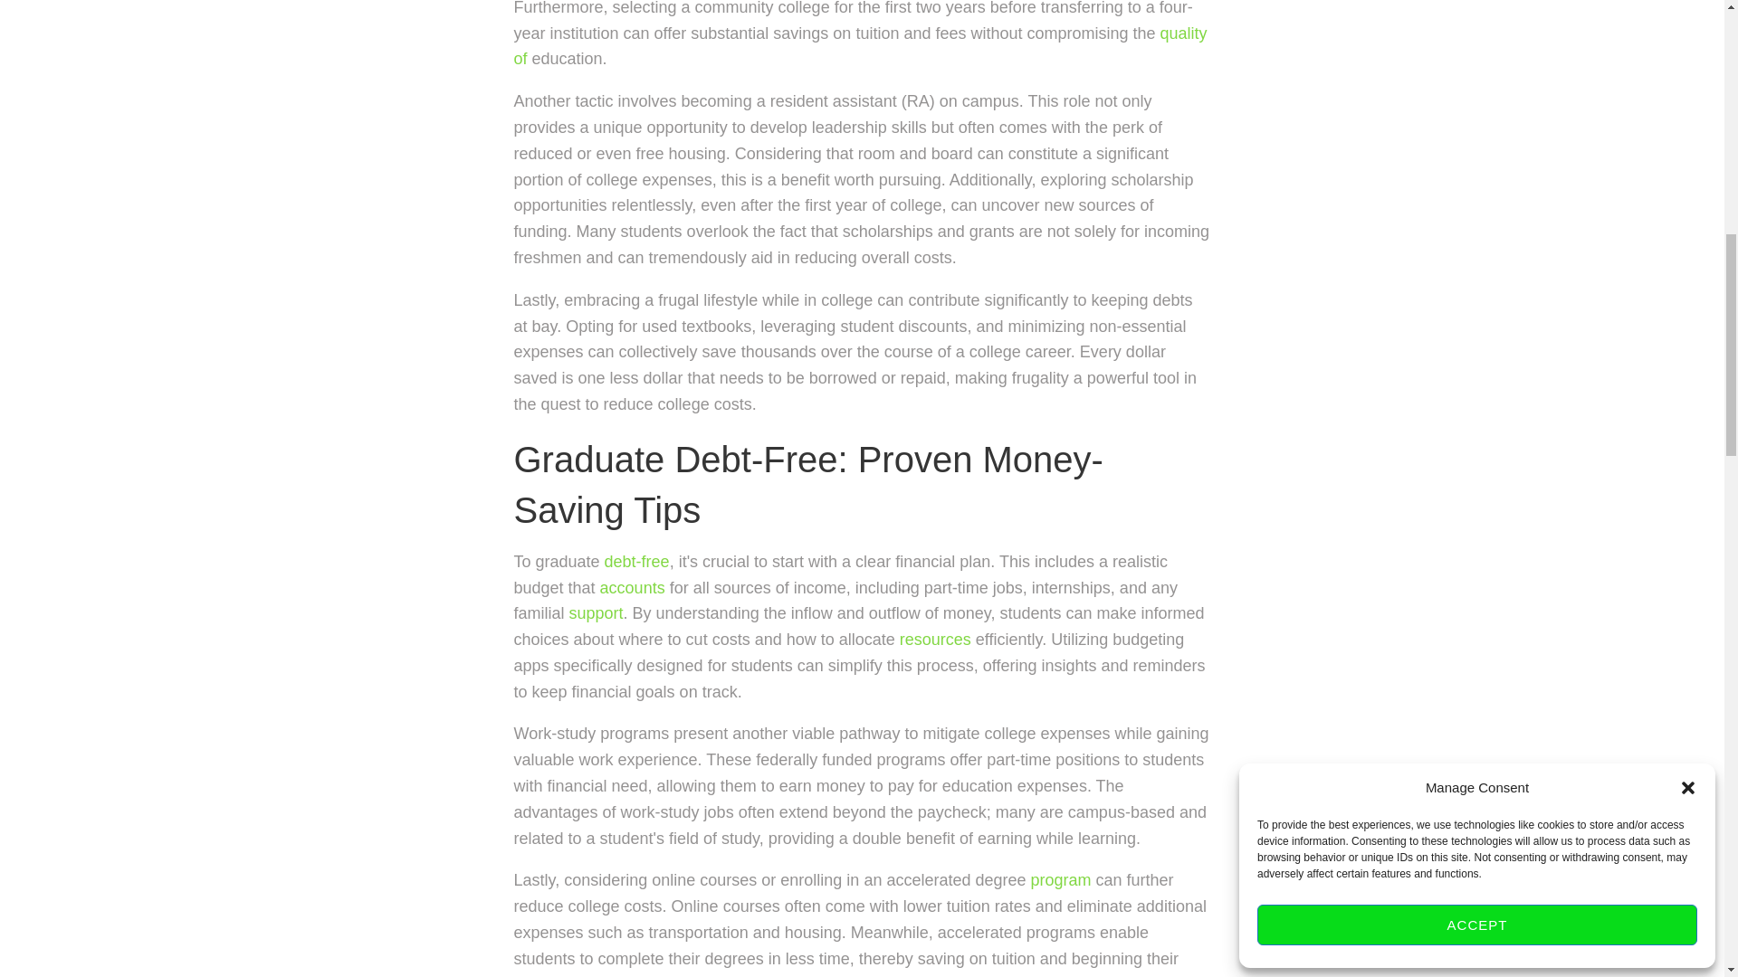 Image resolution: width=1738 pixels, height=977 pixels. I want to click on Posts tagged with program, so click(1061, 879).